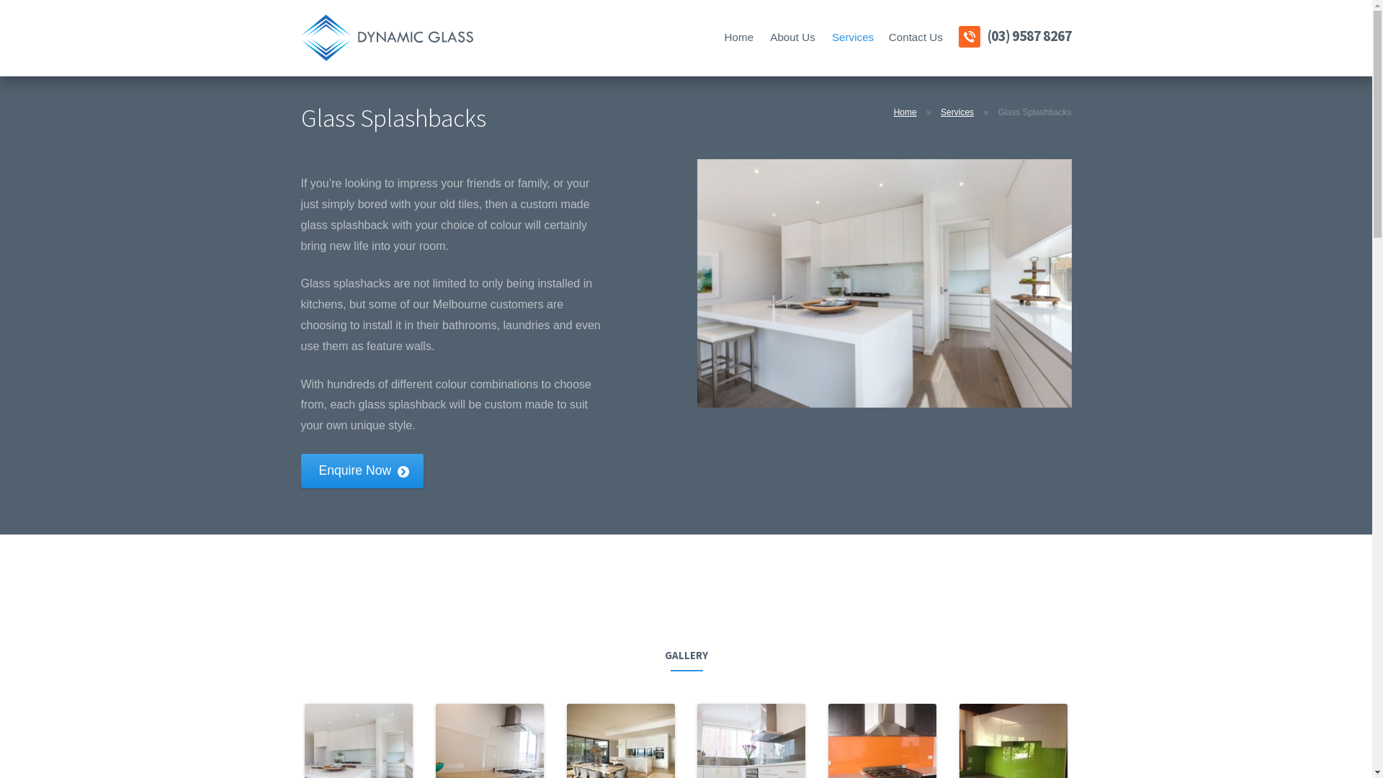 This screenshot has width=1383, height=778. Describe the element at coordinates (363, 471) in the screenshot. I see `Enquire Now` at that location.